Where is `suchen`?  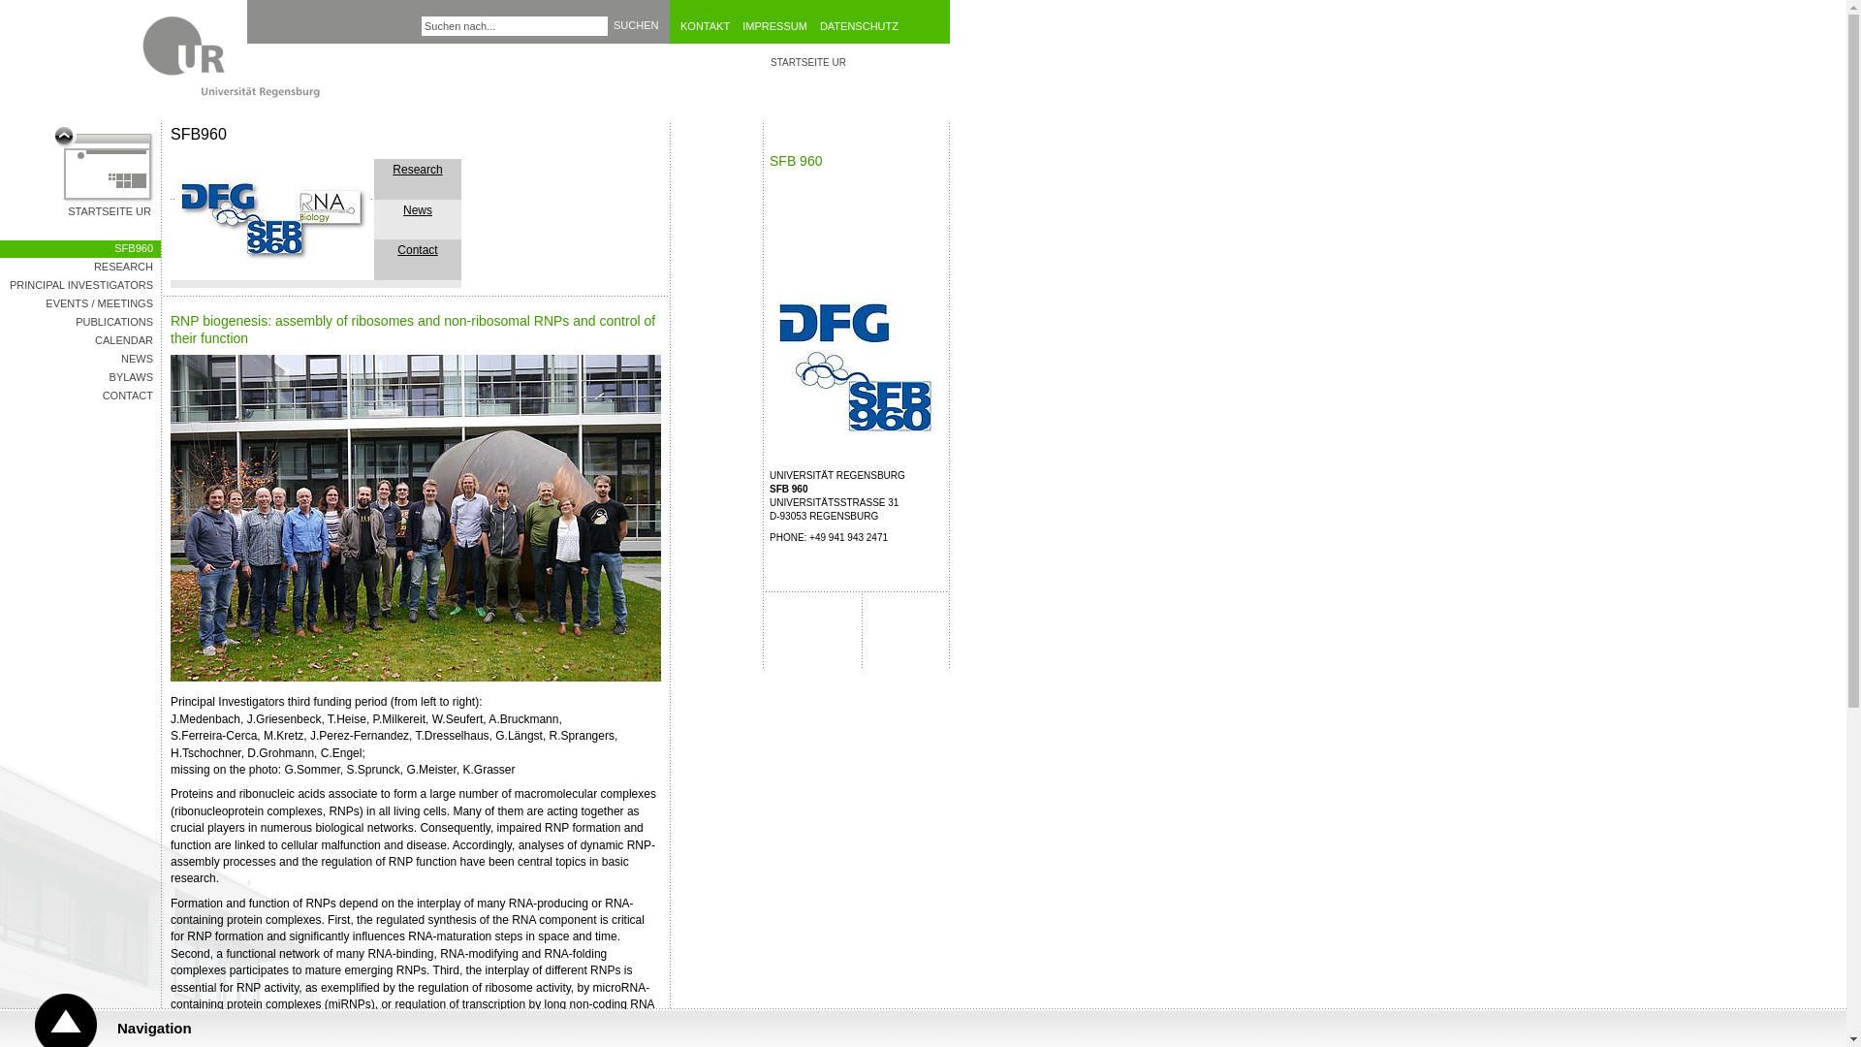
suchen is located at coordinates (779, 25).